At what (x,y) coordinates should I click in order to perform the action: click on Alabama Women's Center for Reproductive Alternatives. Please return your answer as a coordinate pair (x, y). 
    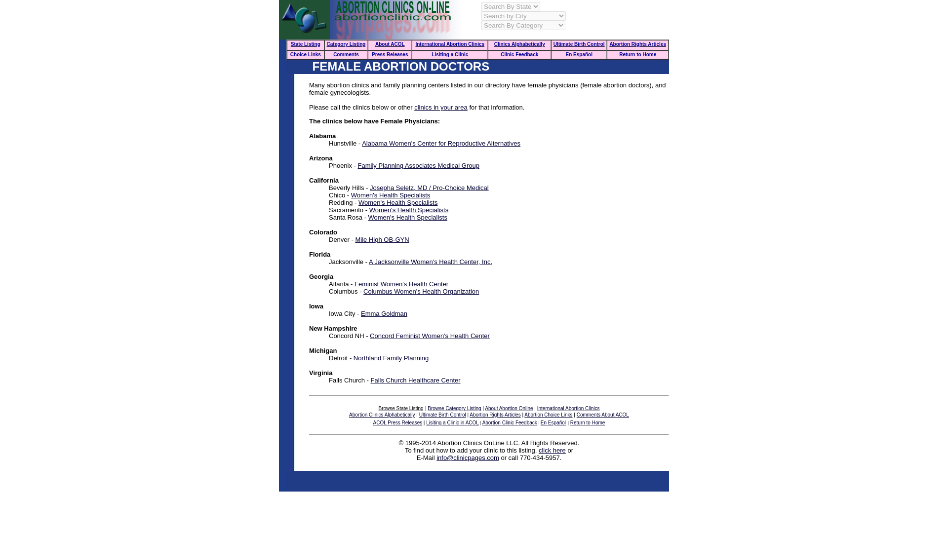
    Looking at the image, I should click on (441, 143).